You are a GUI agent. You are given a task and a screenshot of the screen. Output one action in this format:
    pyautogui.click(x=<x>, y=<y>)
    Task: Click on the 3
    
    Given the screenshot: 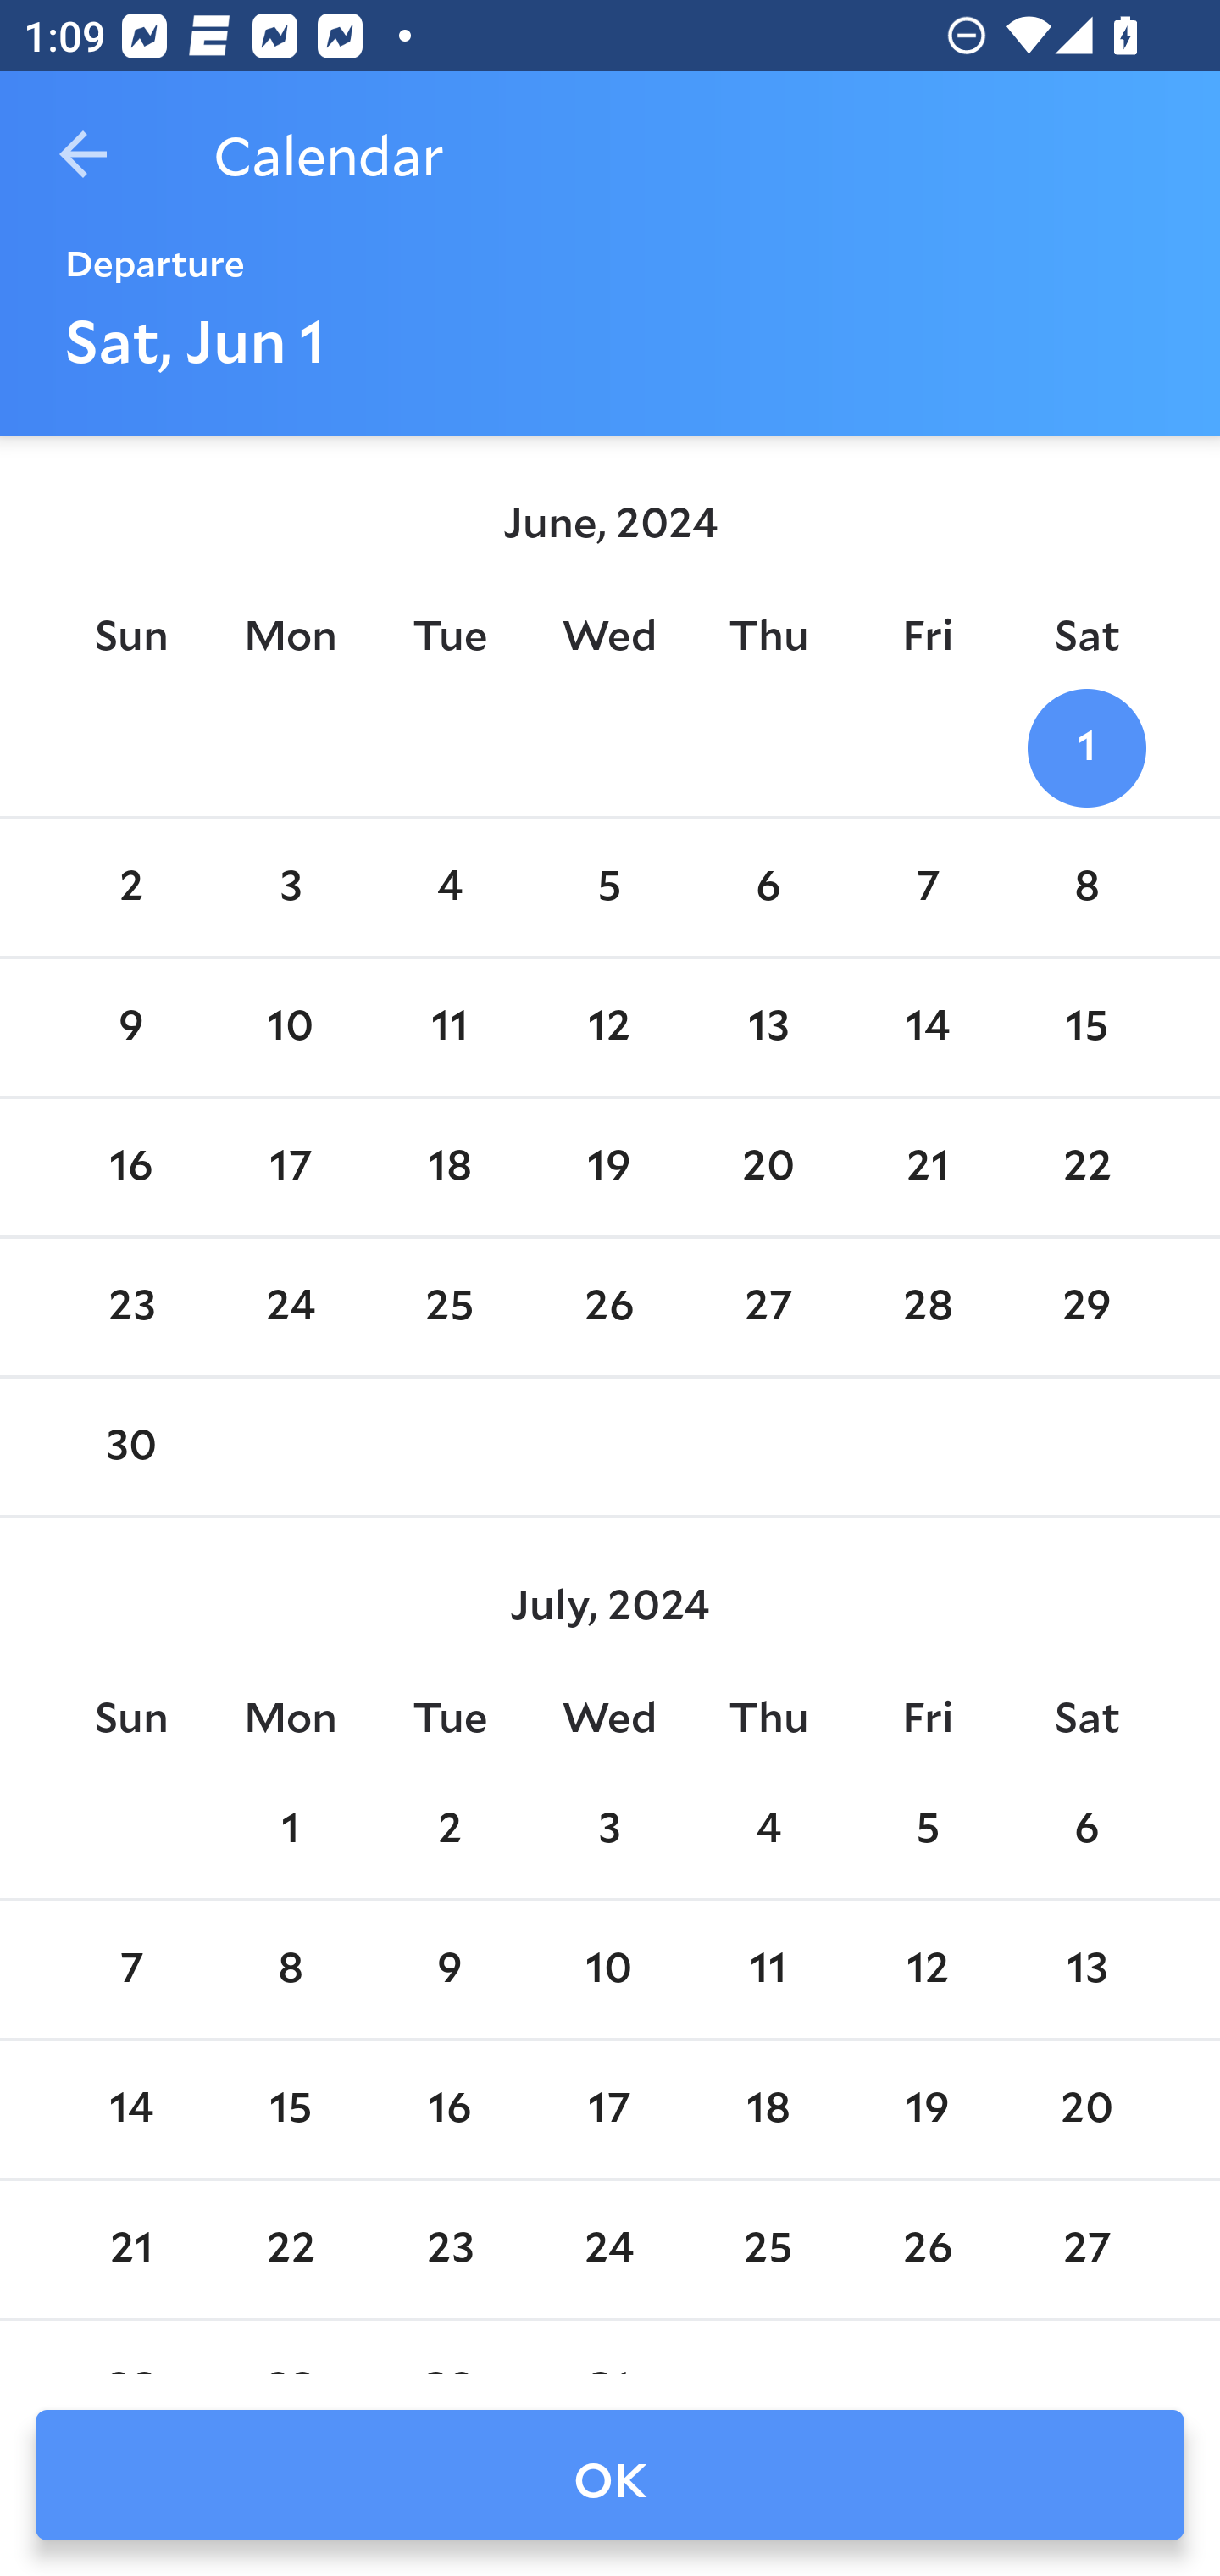 What is the action you would take?
    pyautogui.click(x=609, y=1831)
    